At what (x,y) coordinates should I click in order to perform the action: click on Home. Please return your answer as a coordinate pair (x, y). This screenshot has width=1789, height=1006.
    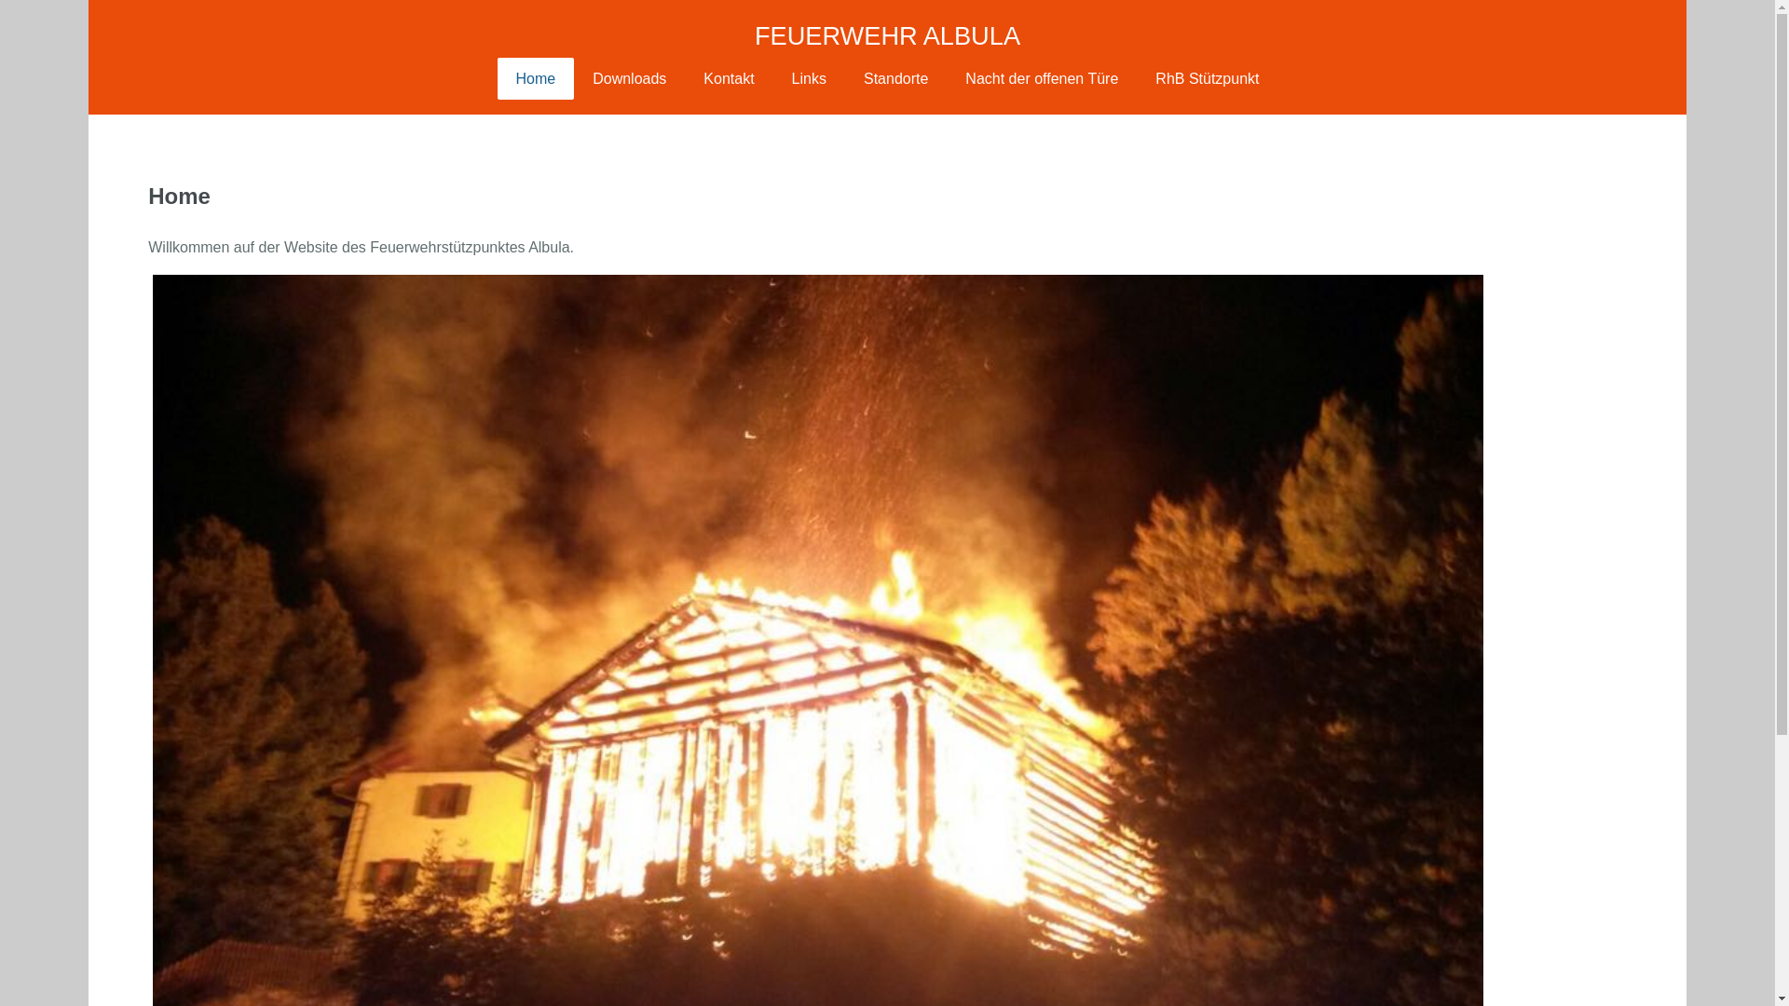
    Looking at the image, I should click on (537, 78).